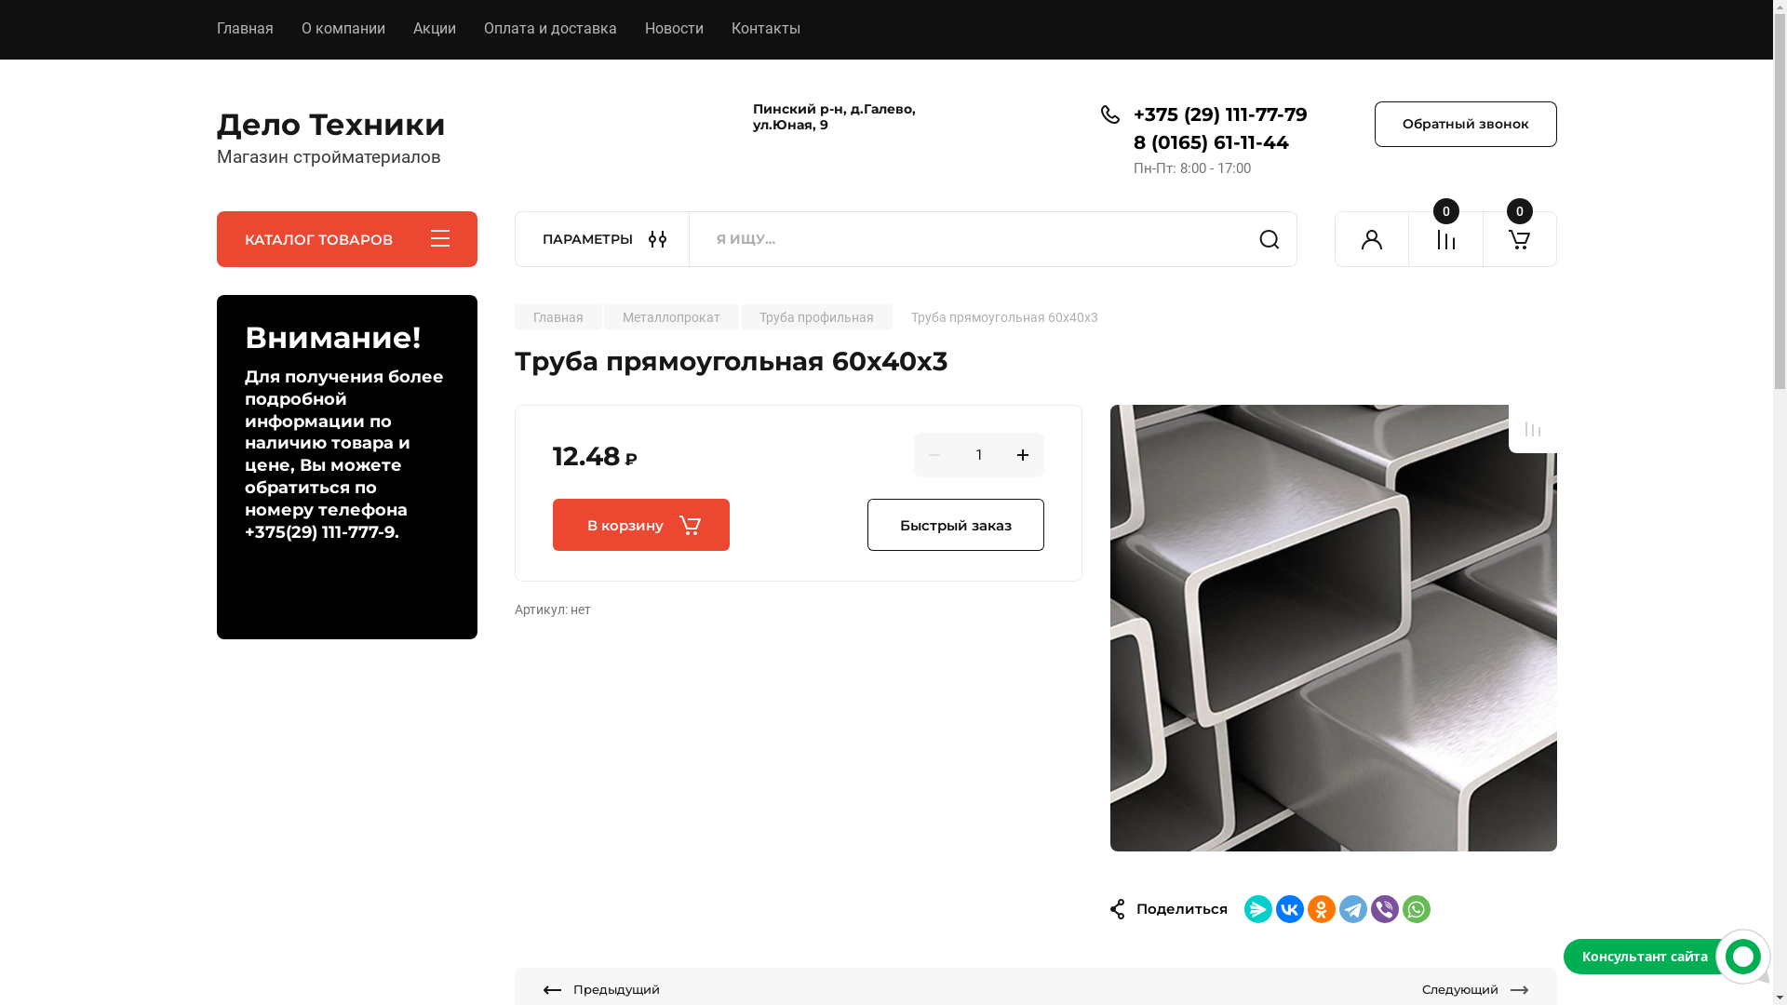  What do you see at coordinates (820, 572) in the screenshot?
I see `Visa` at bounding box center [820, 572].